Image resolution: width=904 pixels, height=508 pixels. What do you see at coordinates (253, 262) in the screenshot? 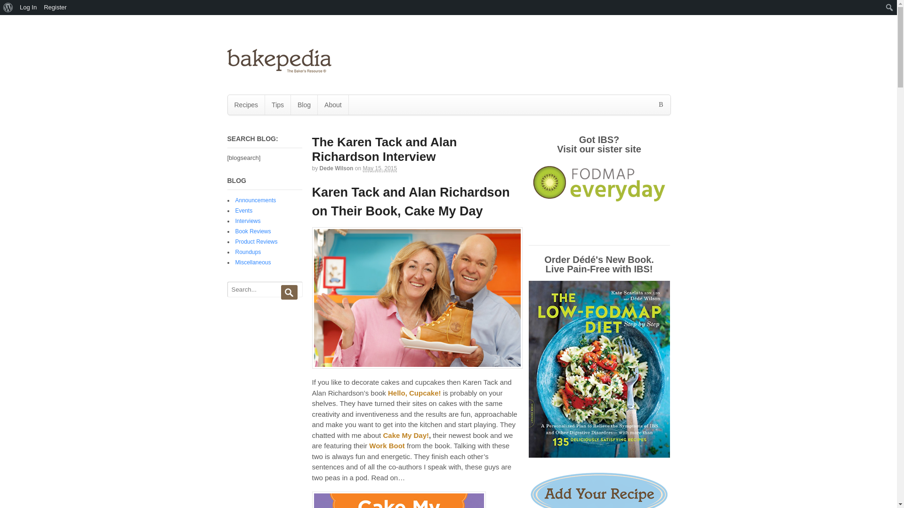
I see `Miscellaneous` at bounding box center [253, 262].